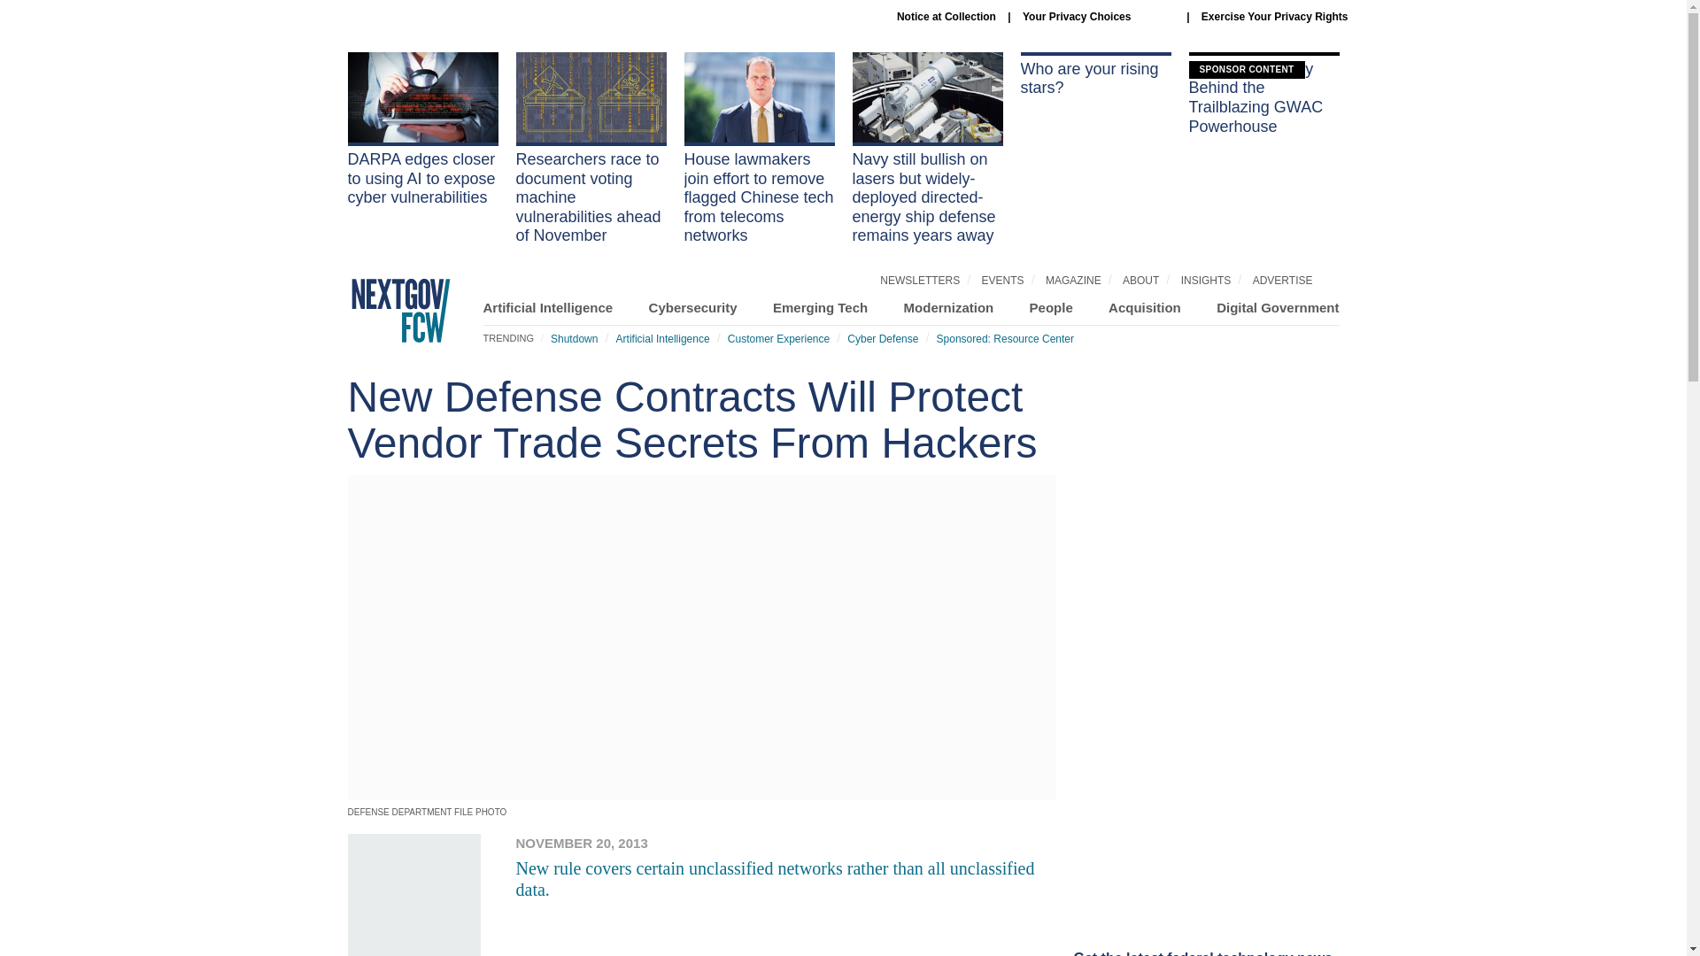 This screenshot has width=1700, height=956. I want to click on Who are your rising stars?, so click(1095, 75).